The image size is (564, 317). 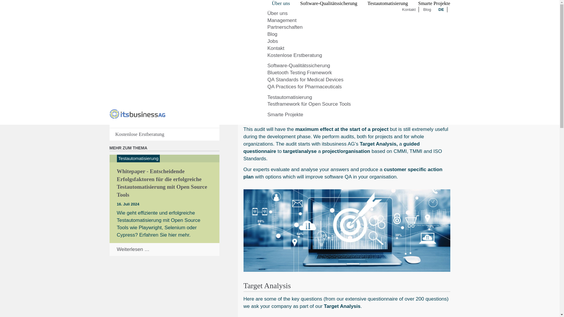 I want to click on Partnerschaften, so click(x=285, y=27).